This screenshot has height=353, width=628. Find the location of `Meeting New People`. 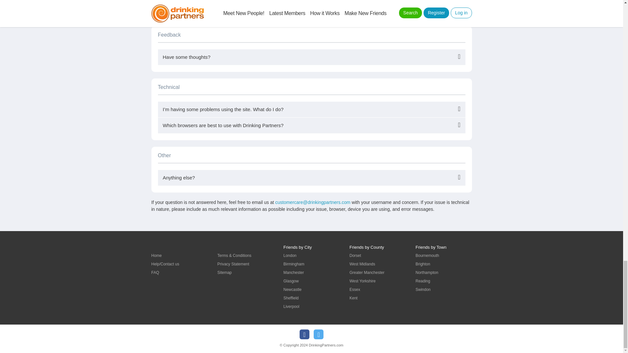

Meeting New People is located at coordinates (155, 273).